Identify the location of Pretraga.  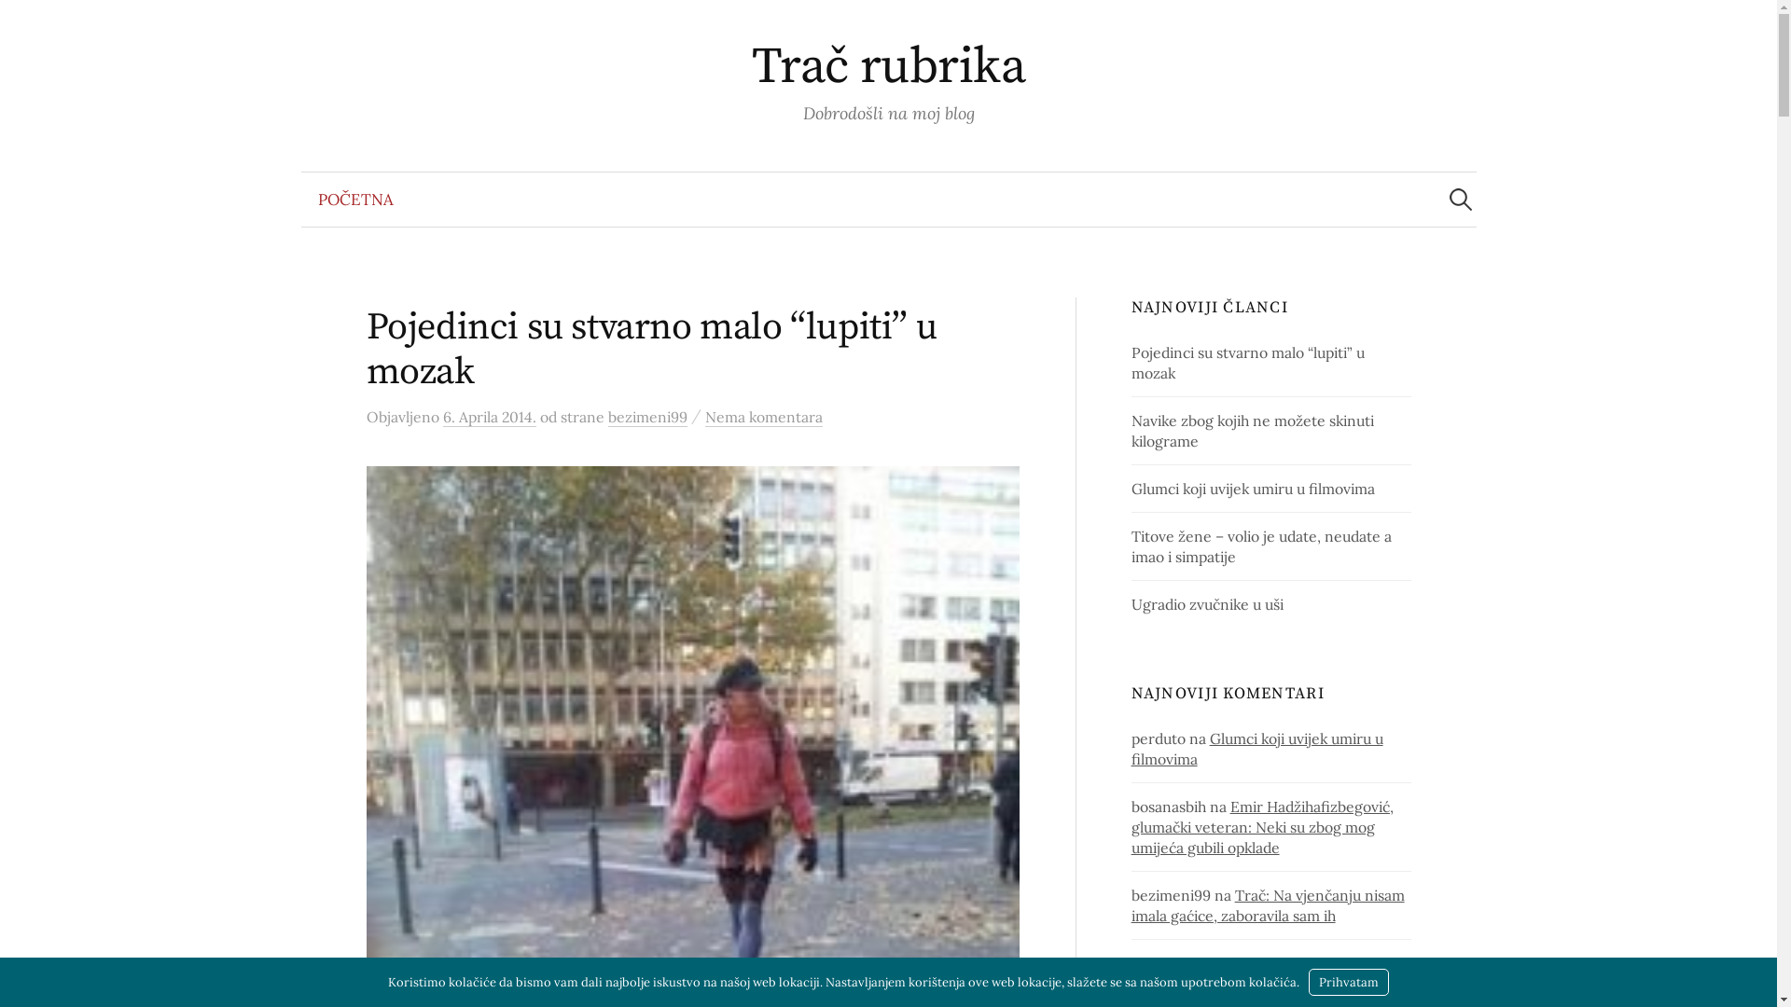
(23, 23).